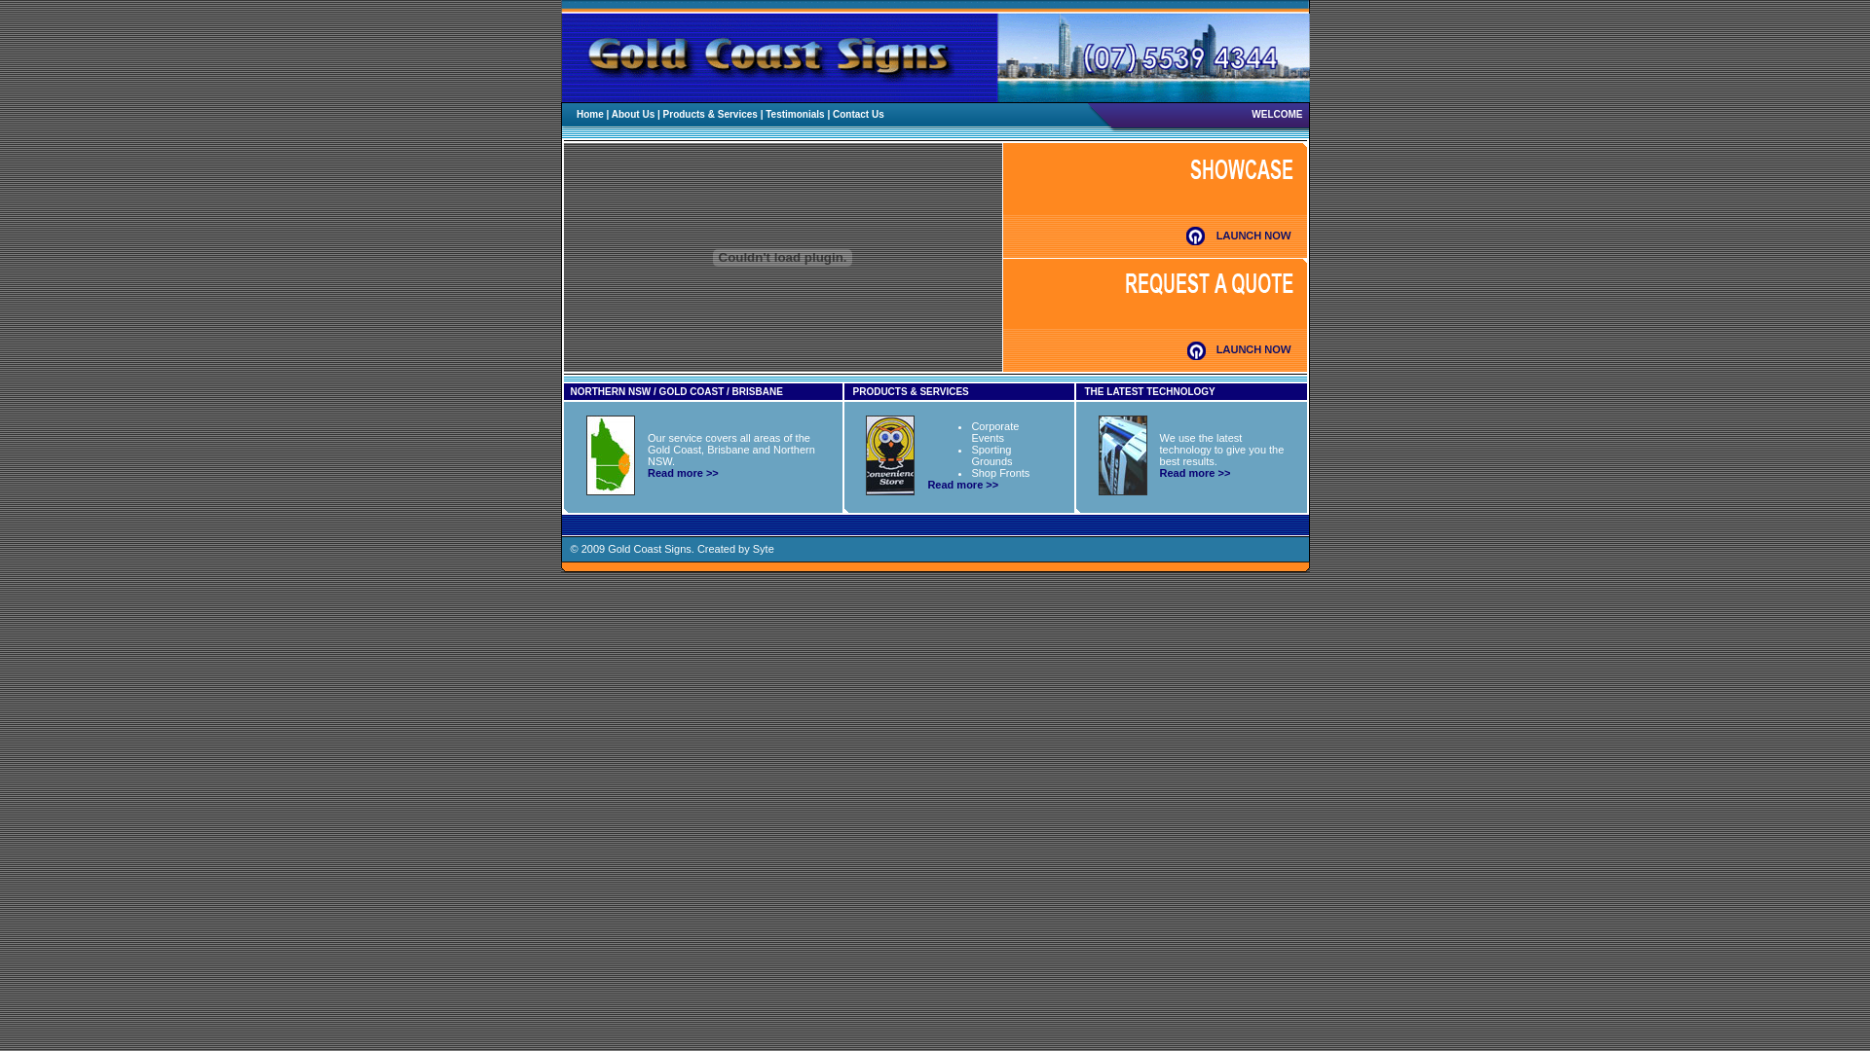 The height and width of the screenshot is (1051, 1870). What do you see at coordinates (764, 549) in the screenshot?
I see `Syte` at bounding box center [764, 549].